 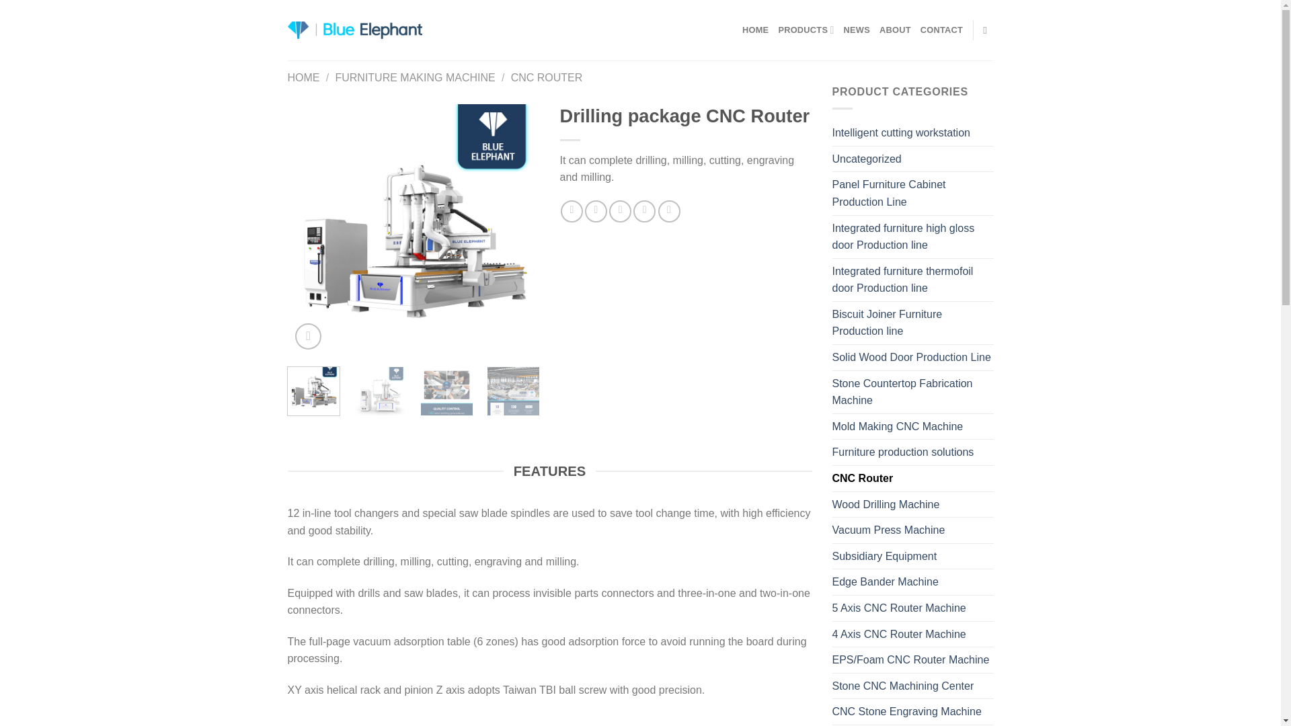 What do you see at coordinates (304, 77) in the screenshot?
I see `HOME` at bounding box center [304, 77].